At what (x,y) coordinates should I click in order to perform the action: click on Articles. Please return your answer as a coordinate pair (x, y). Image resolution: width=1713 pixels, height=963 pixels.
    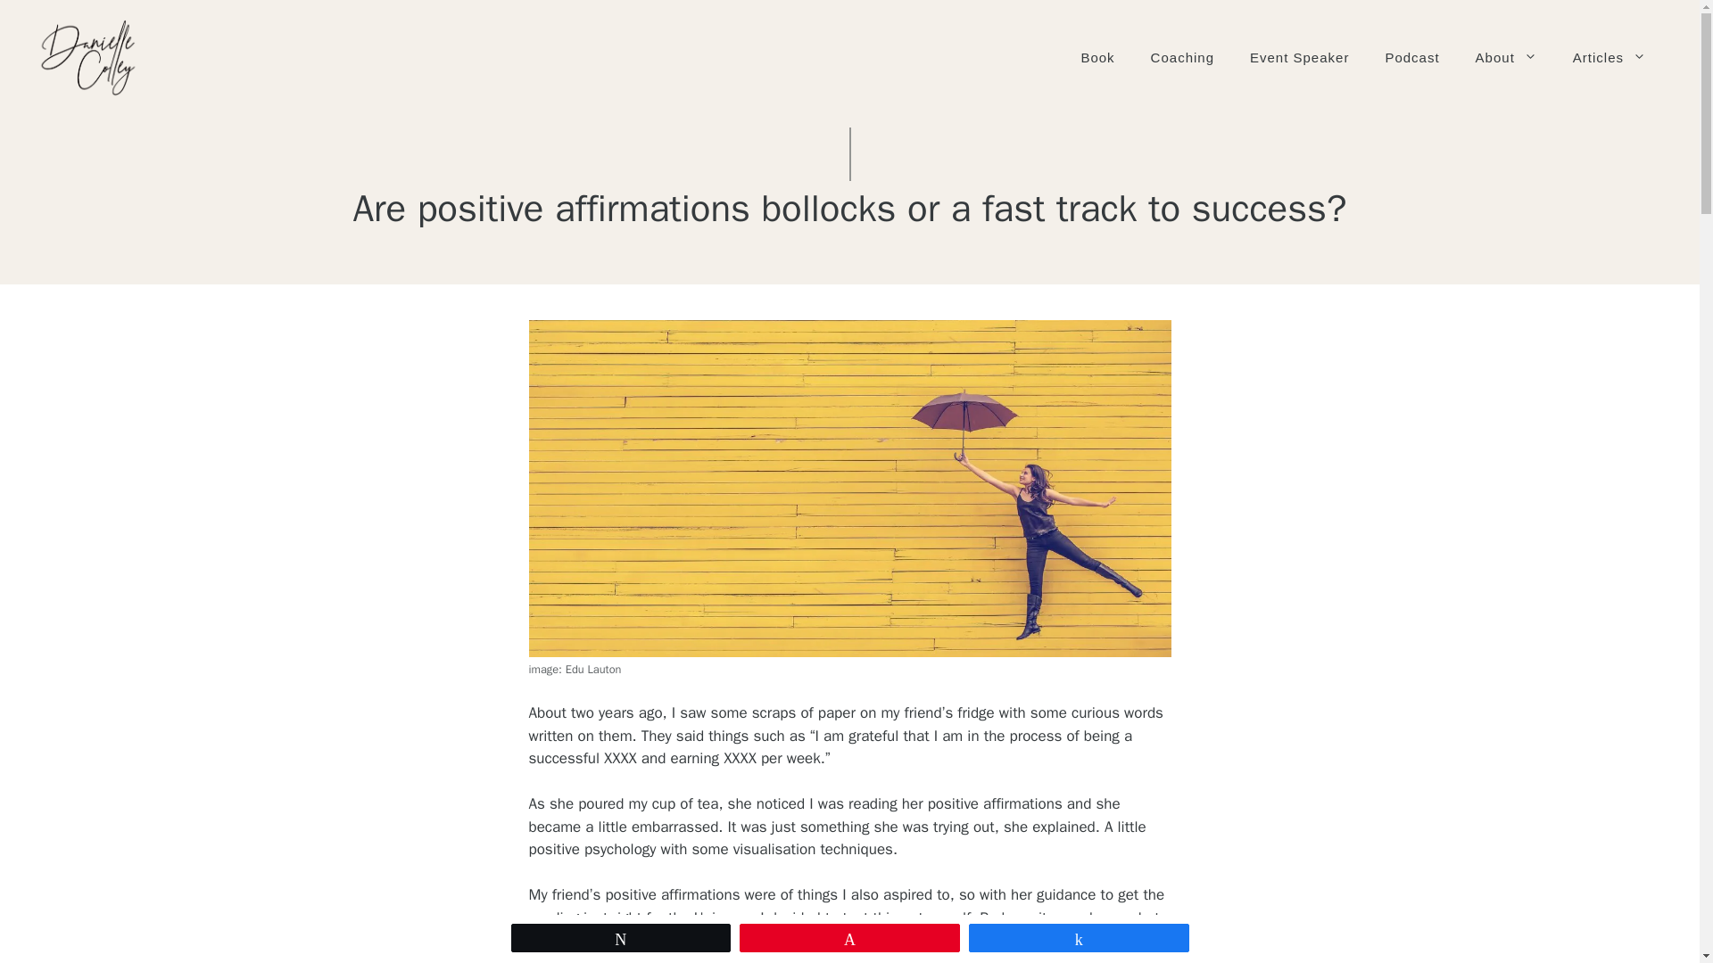
    Looking at the image, I should click on (1610, 57).